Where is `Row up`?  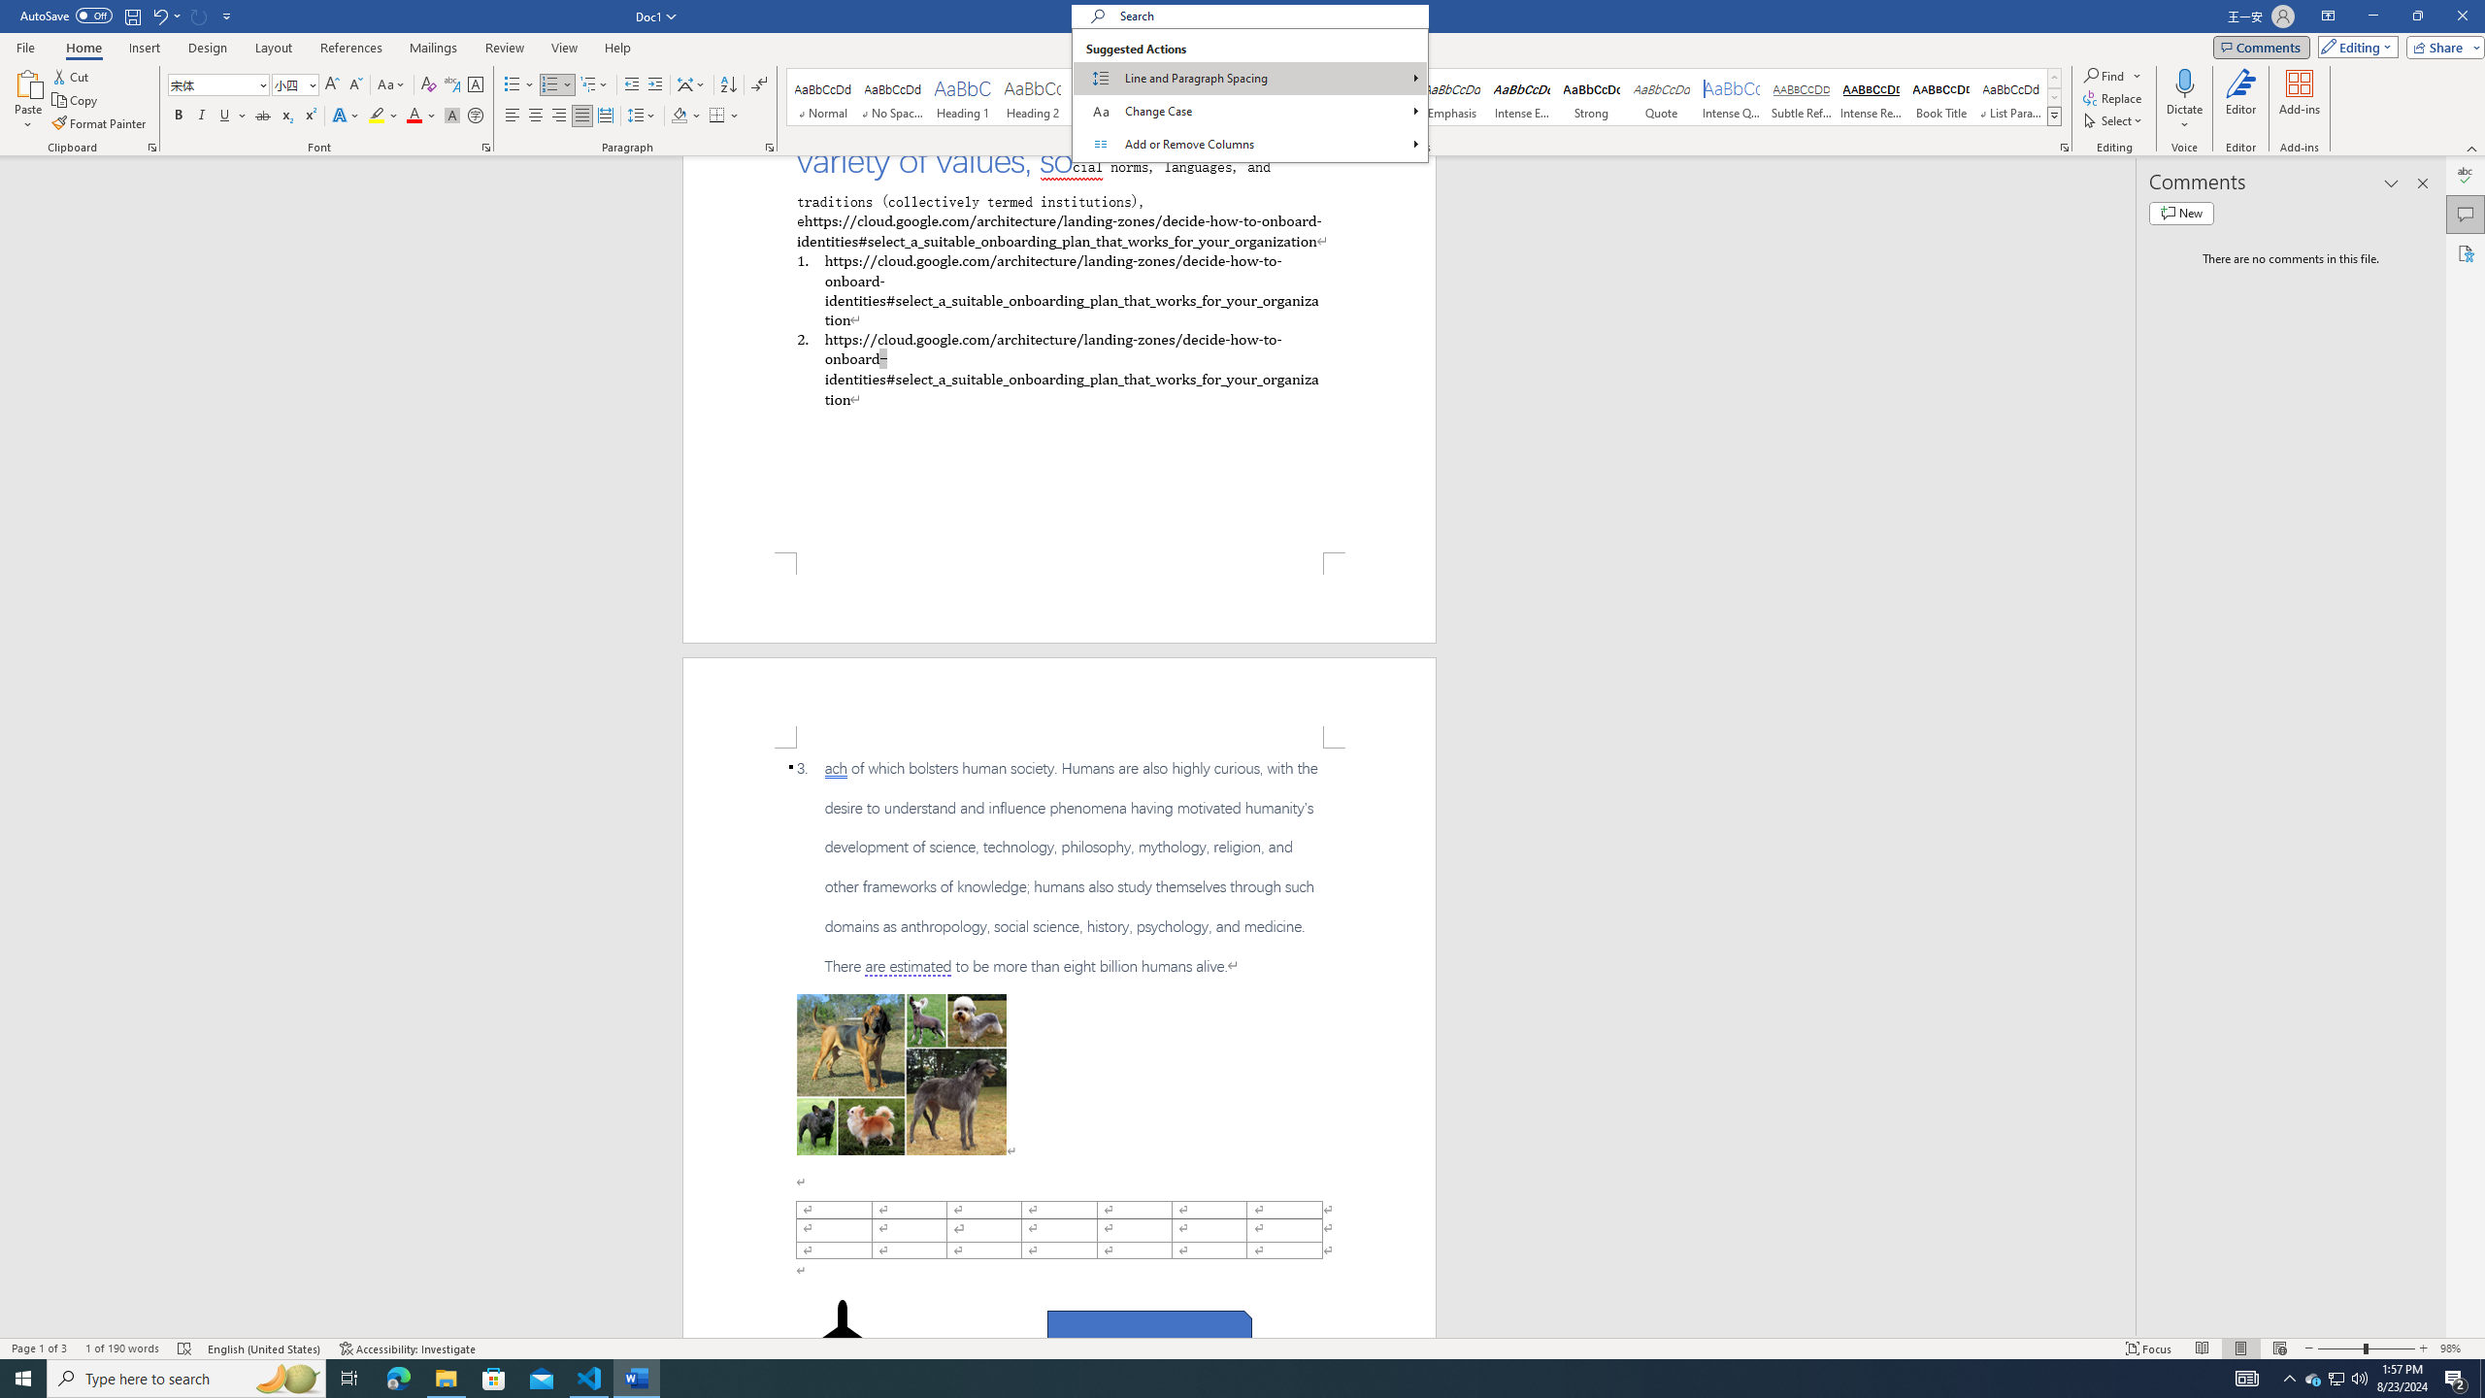
Row up is located at coordinates (2054, 78).